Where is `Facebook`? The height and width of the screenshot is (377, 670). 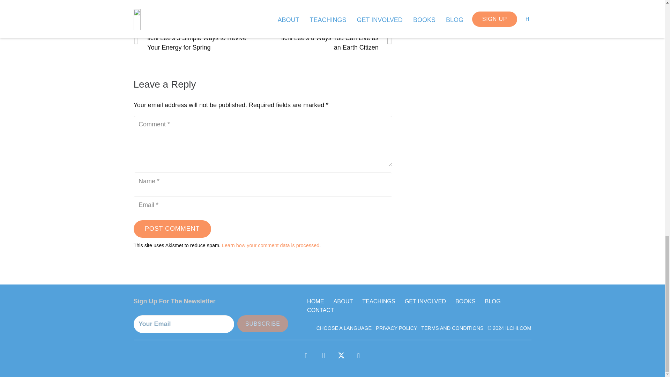 Facebook is located at coordinates (306, 355).